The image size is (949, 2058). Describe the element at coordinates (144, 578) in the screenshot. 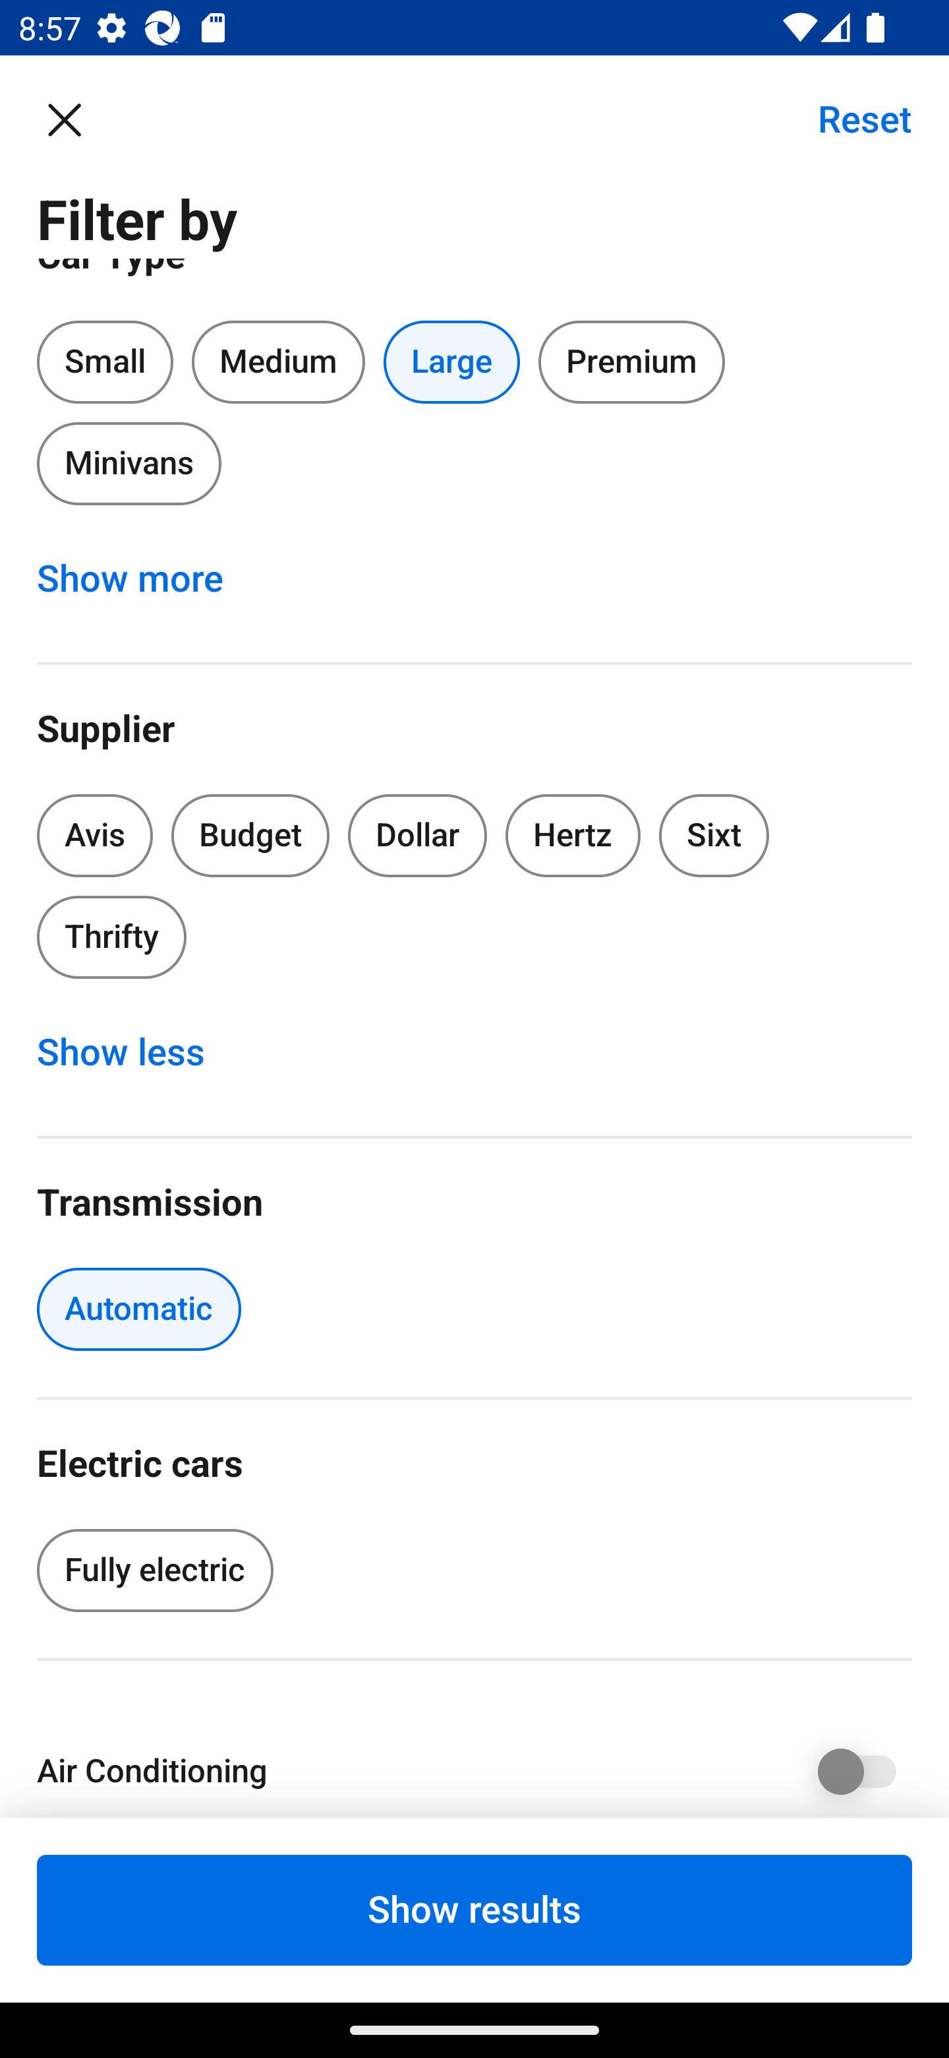

I see `Show more` at that location.